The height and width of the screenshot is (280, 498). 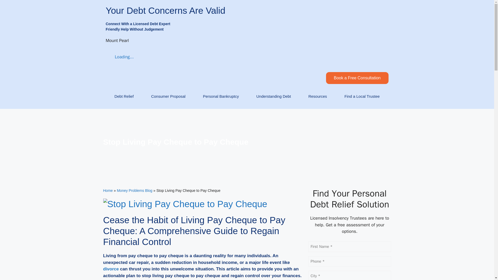 I want to click on Loading..., so click(x=120, y=57).